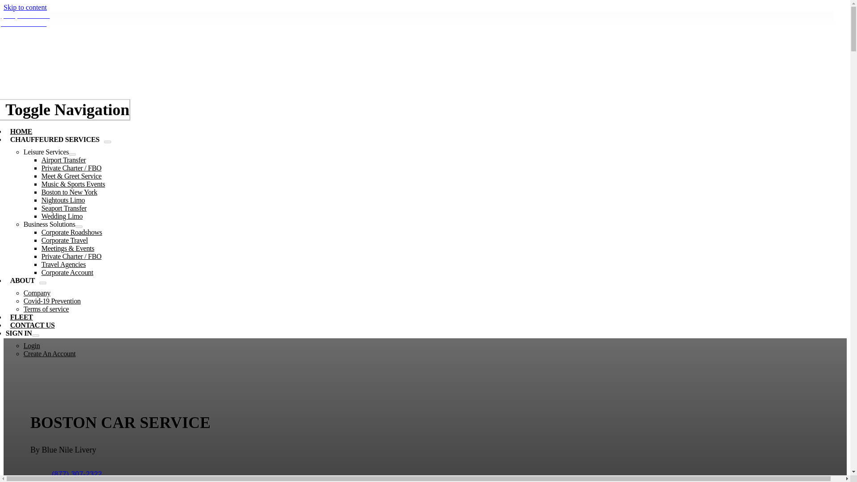 Image resolution: width=857 pixels, height=482 pixels. Describe the element at coordinates (21, 317) in the screenshot. I see `FLEET` at that location.